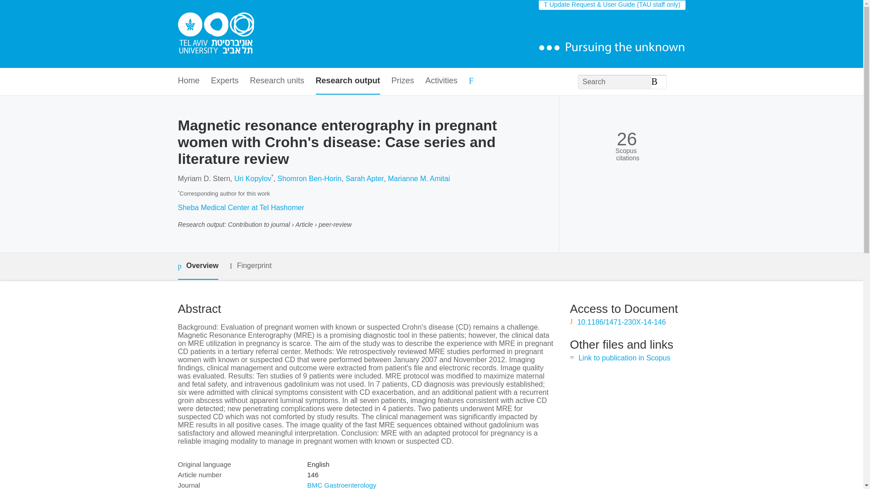  I want to click on Uri Kopylov, so click(253, 178).